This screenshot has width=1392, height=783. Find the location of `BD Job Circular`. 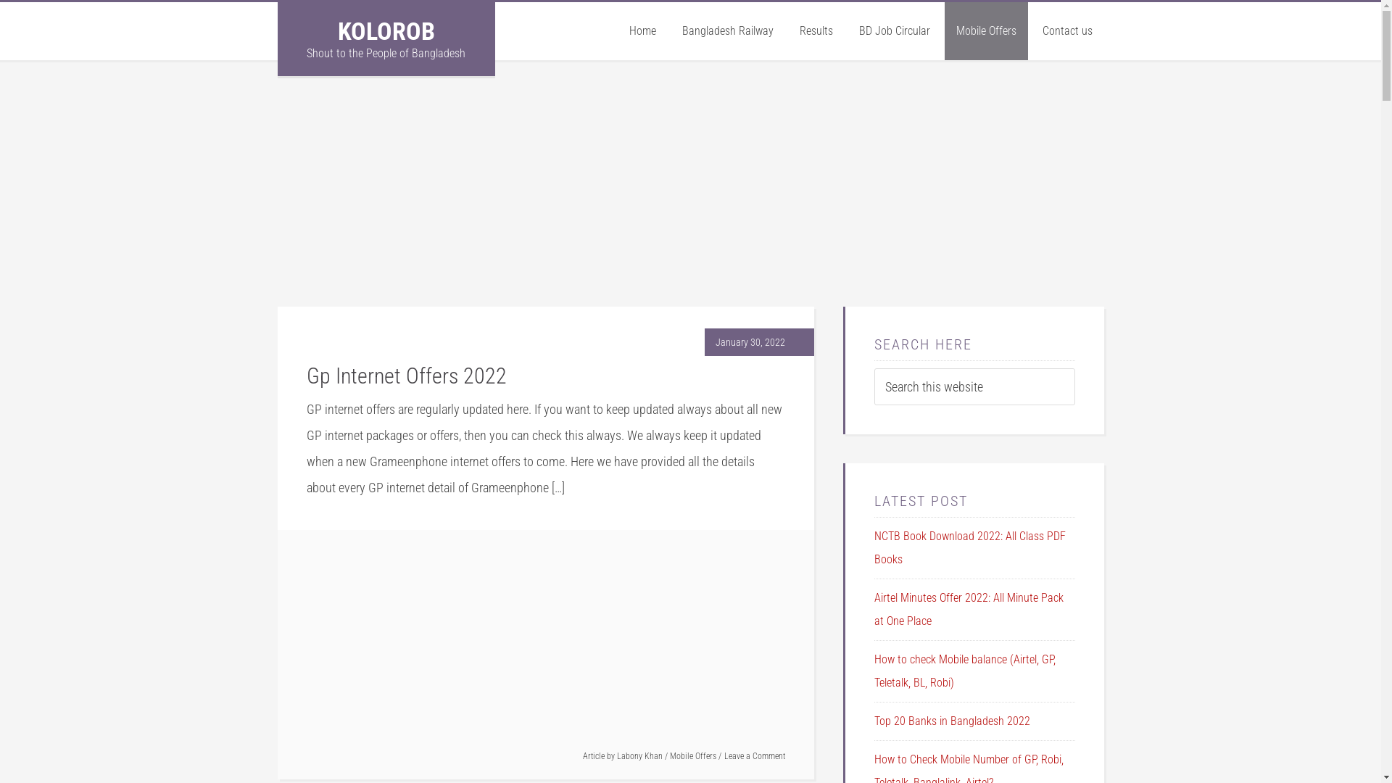

BD Job Circular is located at coordinates (894, 31).